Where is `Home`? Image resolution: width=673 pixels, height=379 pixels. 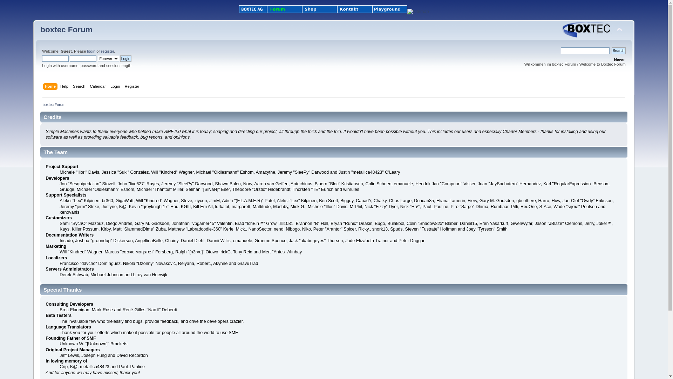 Home is located at coordinates (51, 87).